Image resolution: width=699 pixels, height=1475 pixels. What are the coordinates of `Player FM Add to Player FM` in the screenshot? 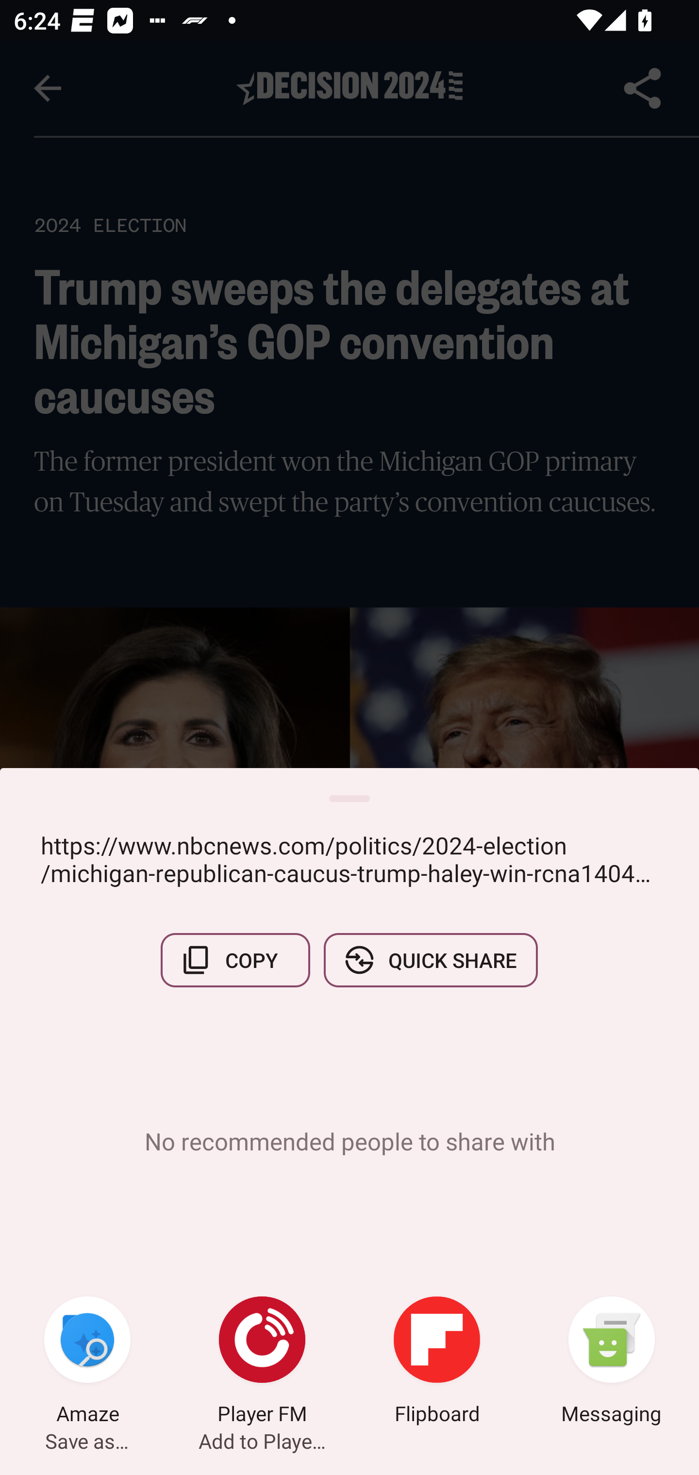 It's located at (262, 1362).